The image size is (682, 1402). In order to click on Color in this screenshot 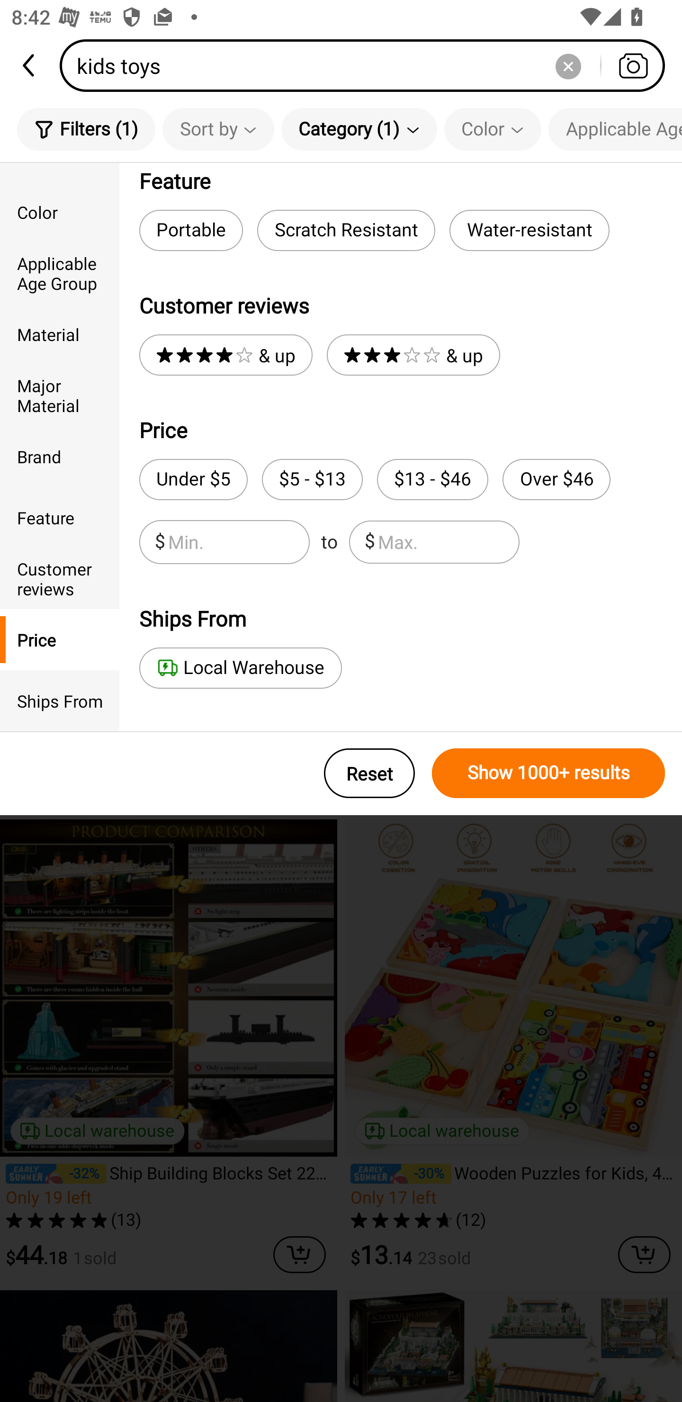, I will do `click(60, 211)`.